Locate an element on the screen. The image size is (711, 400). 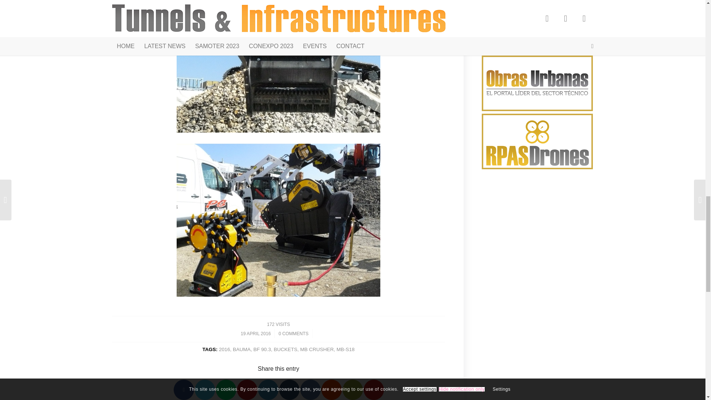
MB CRUSHER is located at coordinates (317, 350).